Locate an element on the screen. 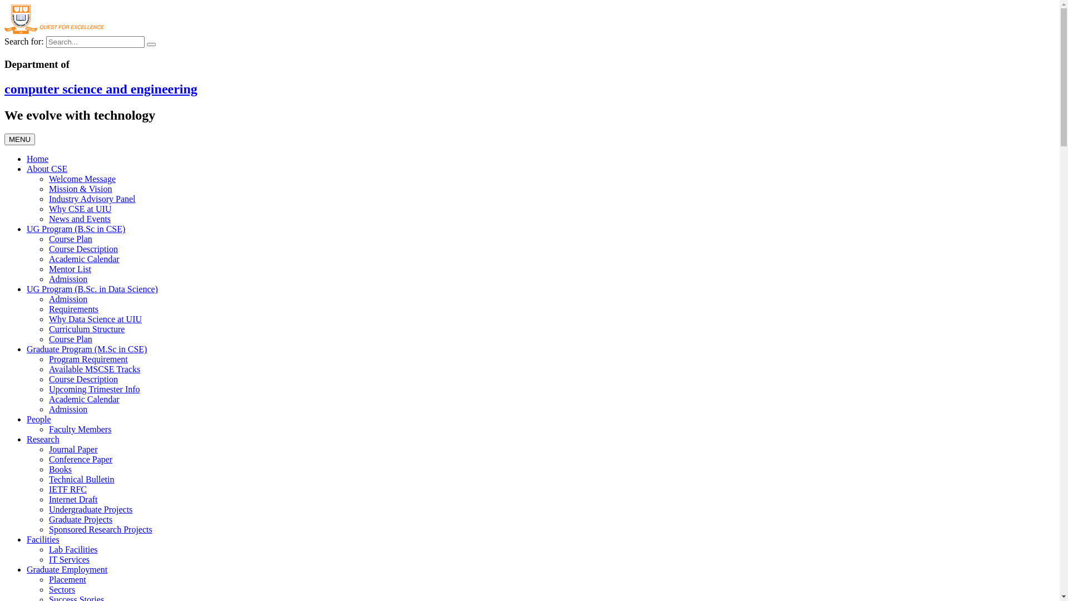 The width and height of the screenshot is (1068, 601). UG Program (B.Sc in CSE) is located at coordinates (76, 229).